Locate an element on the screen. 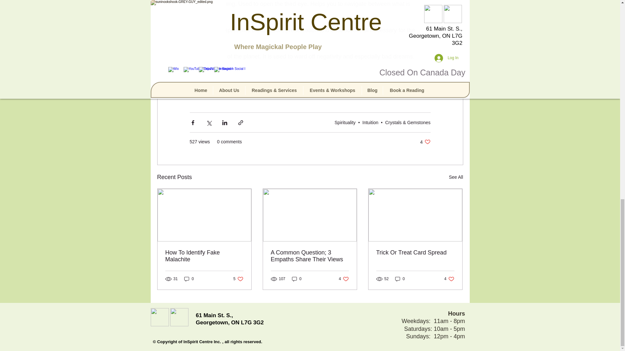 The height and width of the screenshot is (351, 625). Spirituality is located at coordinates (370, 122).